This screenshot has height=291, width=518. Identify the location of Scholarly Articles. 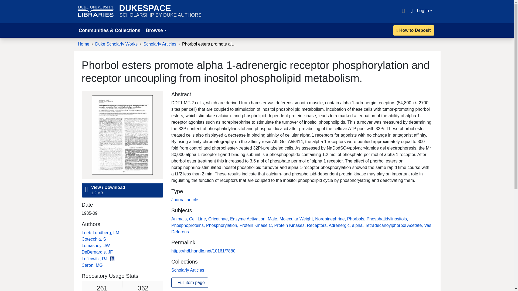
(160, 44).